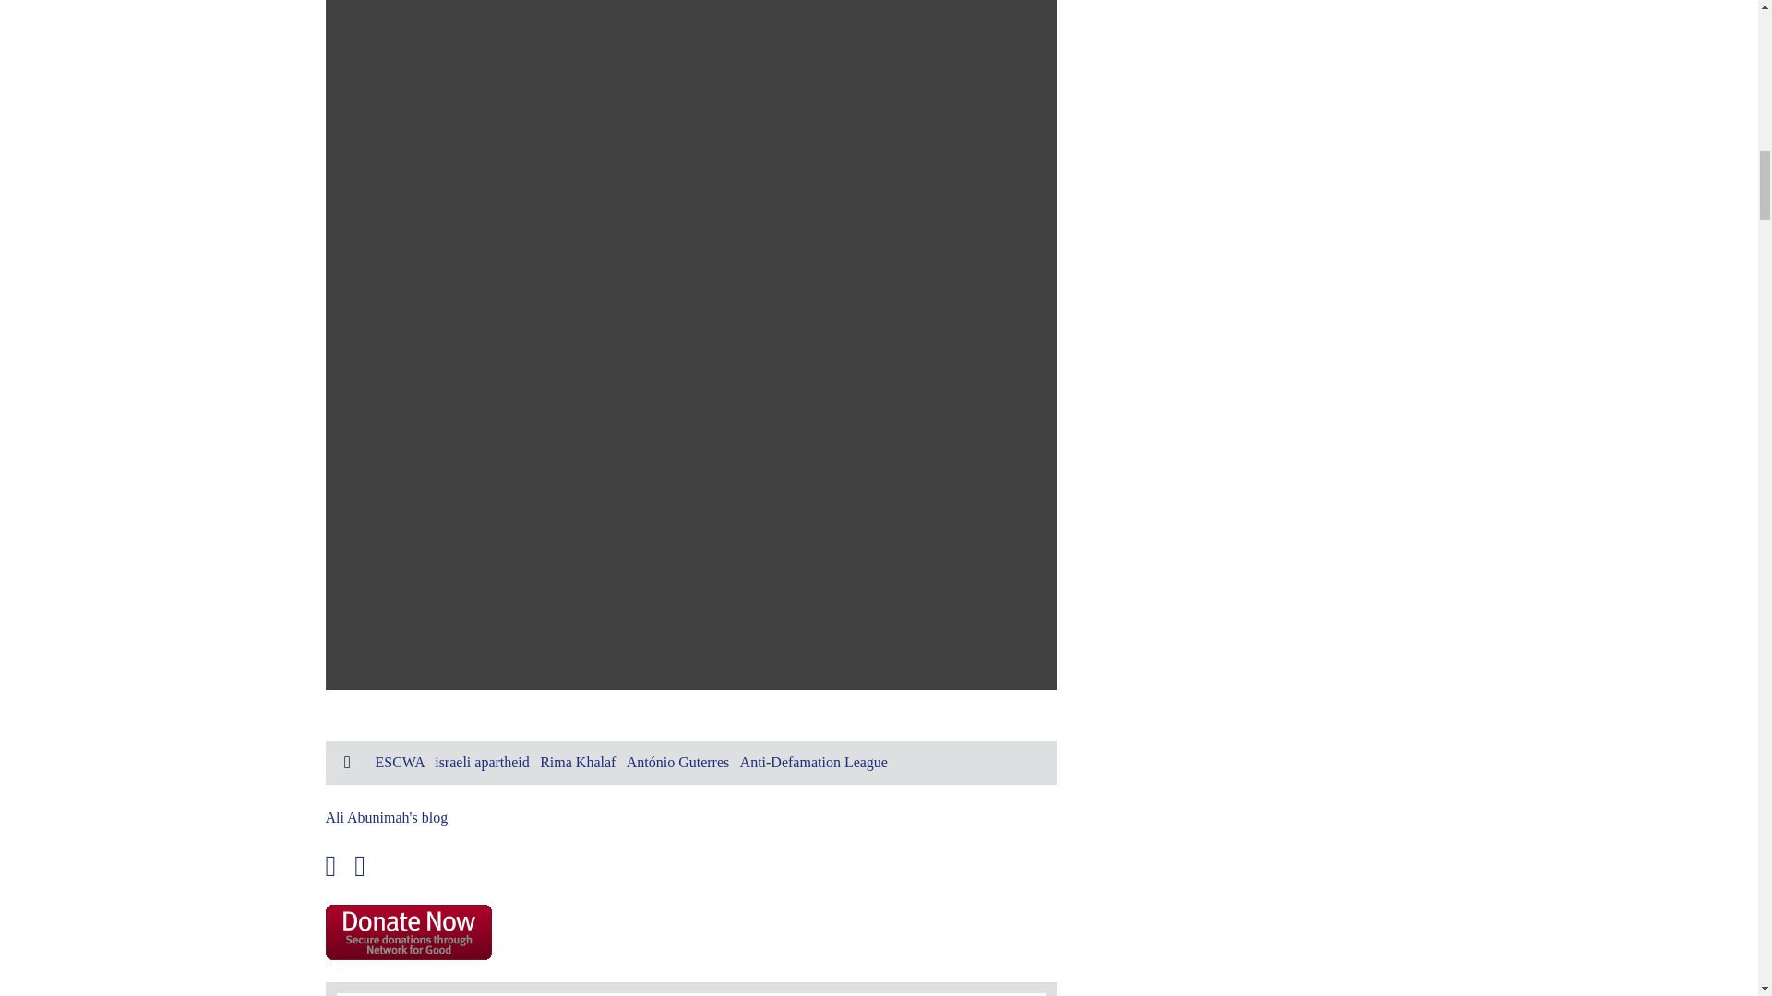  Describe the element at coordinates (386, 817) in the screenshot. I see `Read Ali Abunimah's latest blog entries.` at that location.